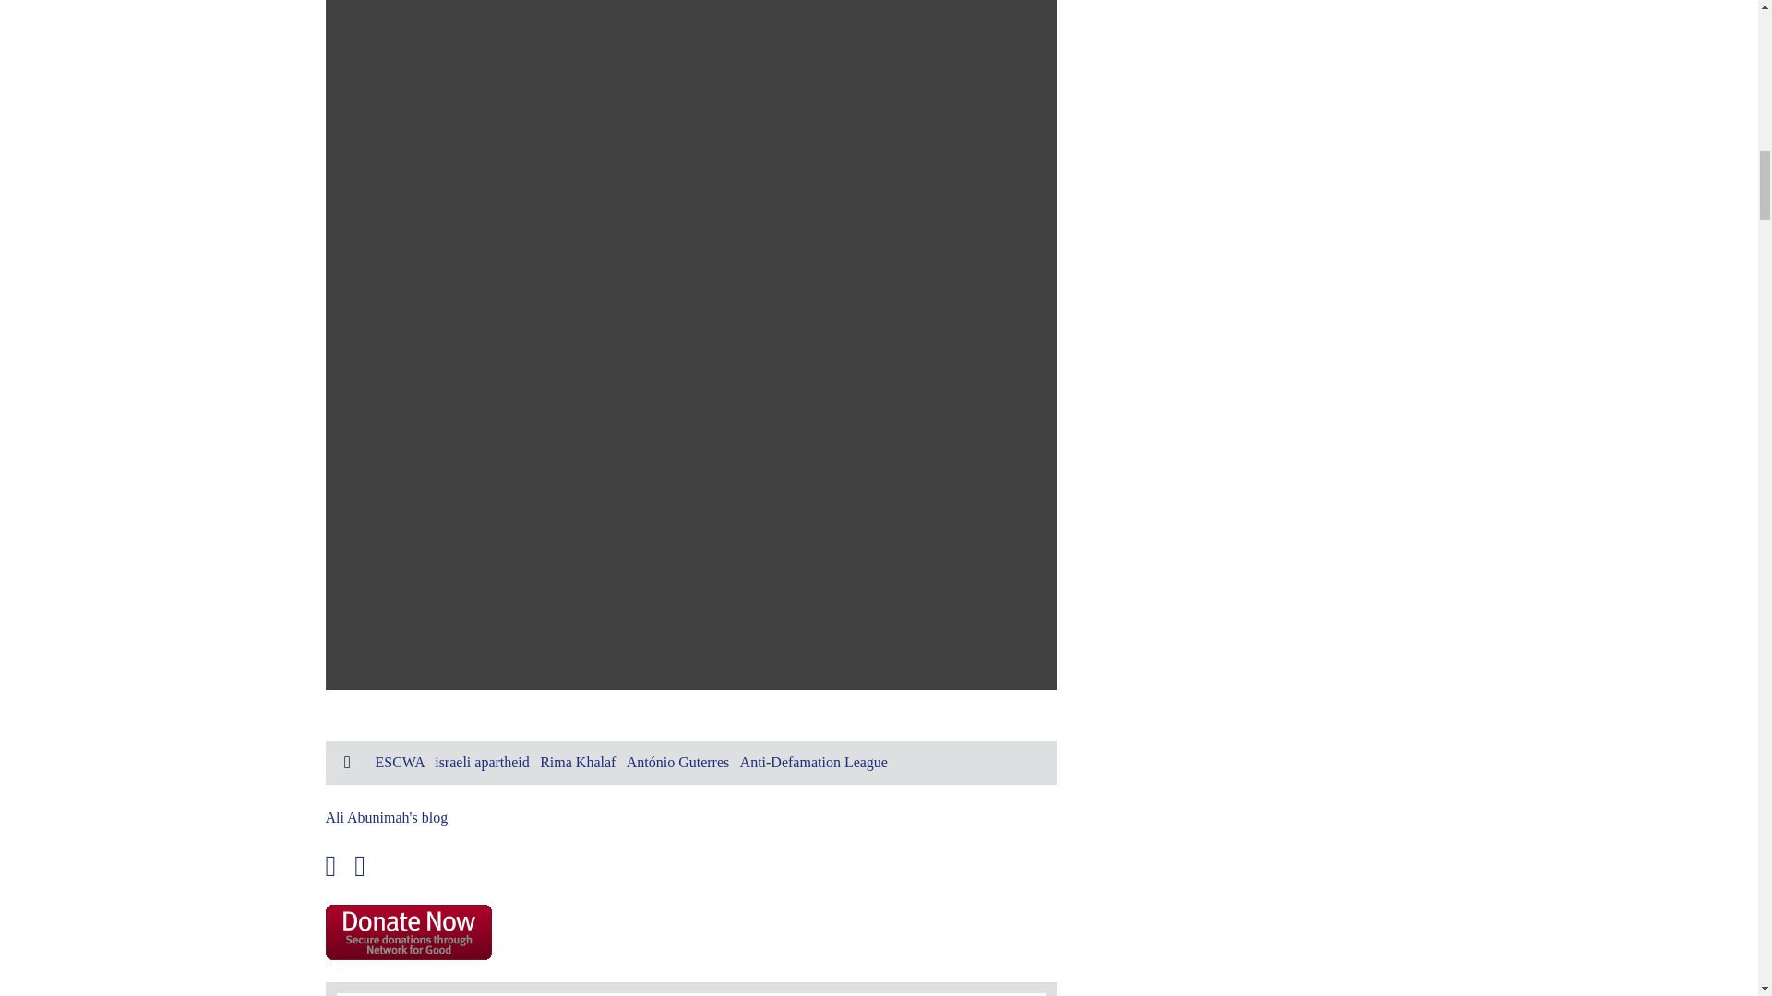  Describe the element at coordinates (386, 817) in the screenshot. I see `Read Ali Abunimah's latest blog entries.` at that location.